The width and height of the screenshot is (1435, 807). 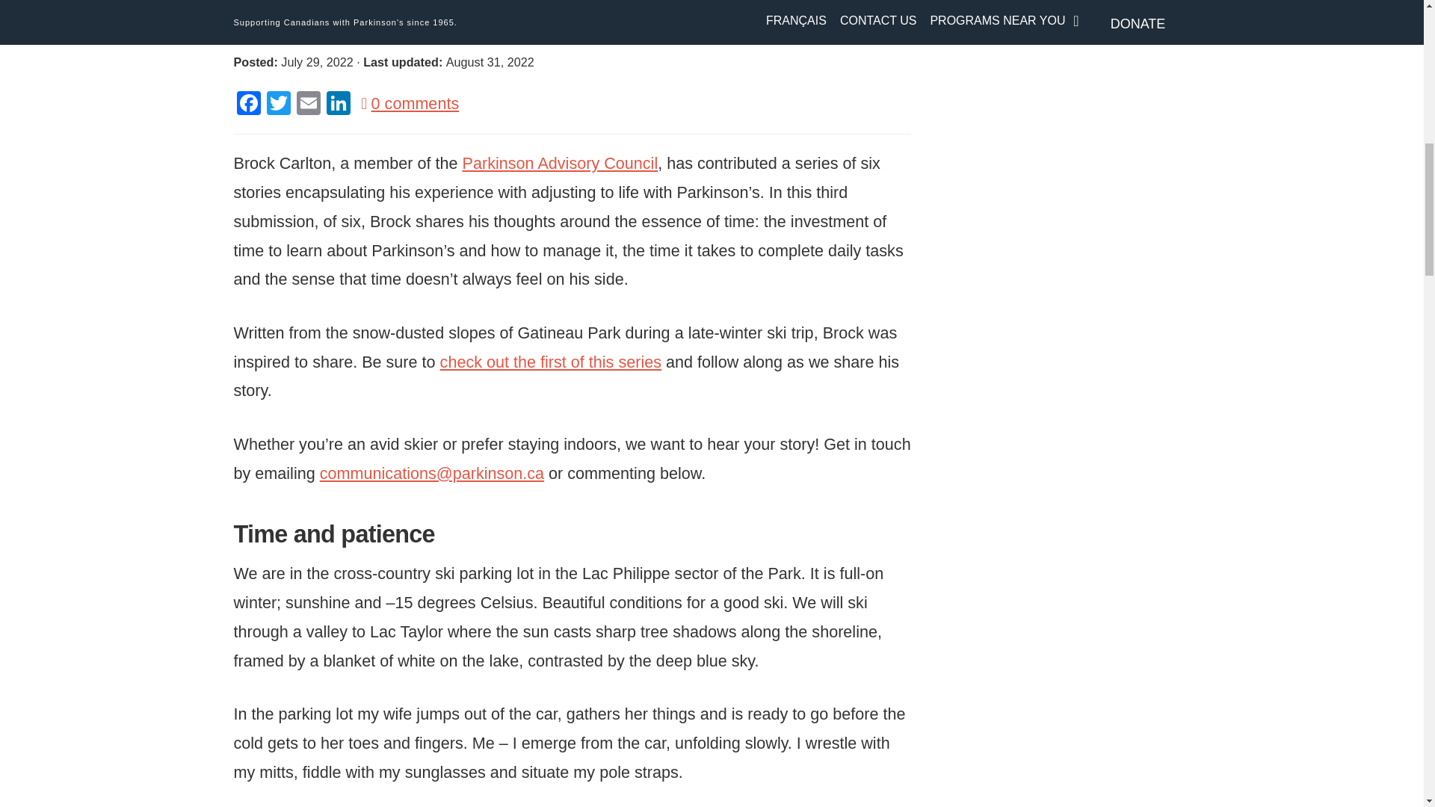 I want to click on LinkedIn, so click(x=338, y=105).